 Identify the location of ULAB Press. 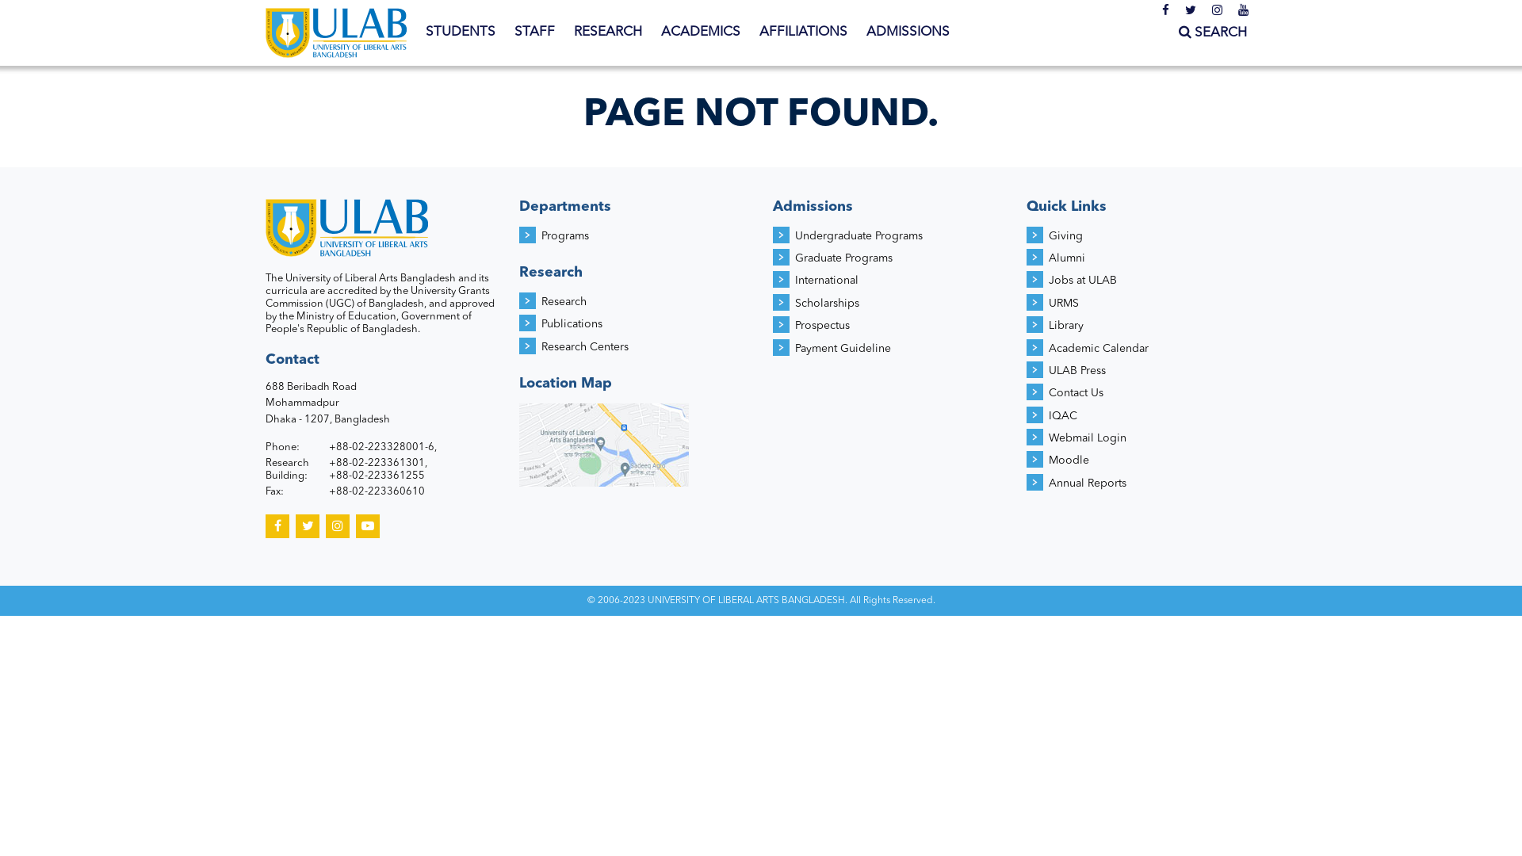
(1077, 371).